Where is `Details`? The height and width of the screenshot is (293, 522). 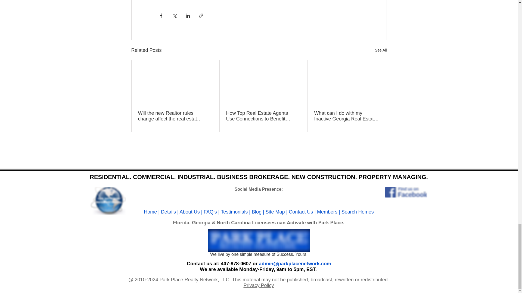
Details is located at coordinates (168, 212).